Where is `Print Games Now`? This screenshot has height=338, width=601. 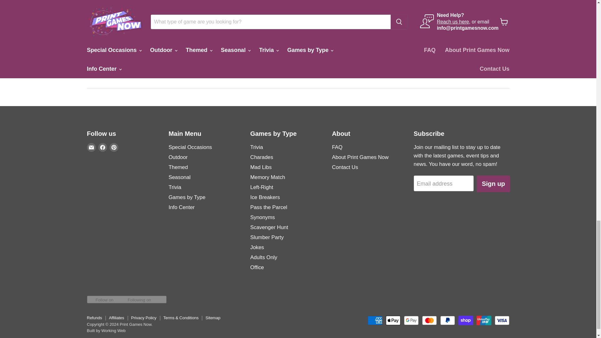 Print Games Now is located at coordinates (195, 40).